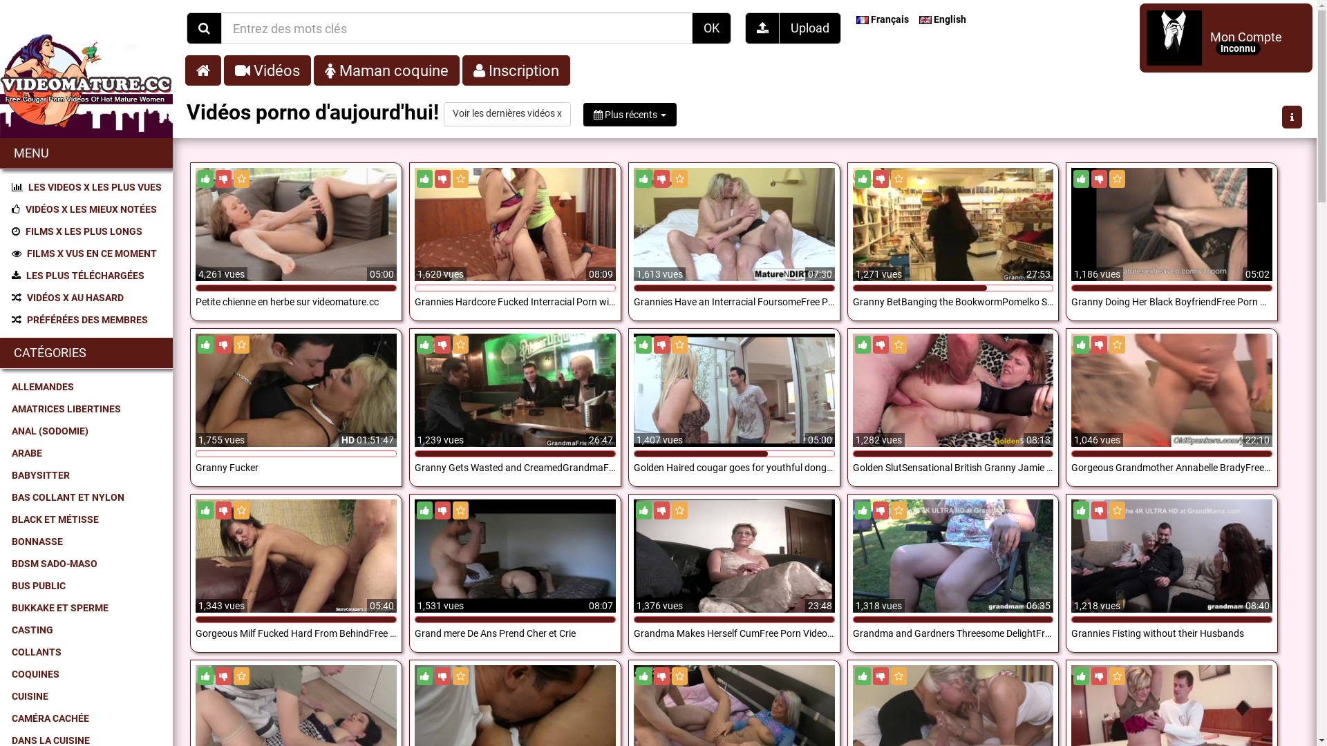 This screenshot has height=746, width=1327. What do you see at coordinates (881, 676) in the screenshot?
I see `Voter contre` at bounding box center [881, 676].